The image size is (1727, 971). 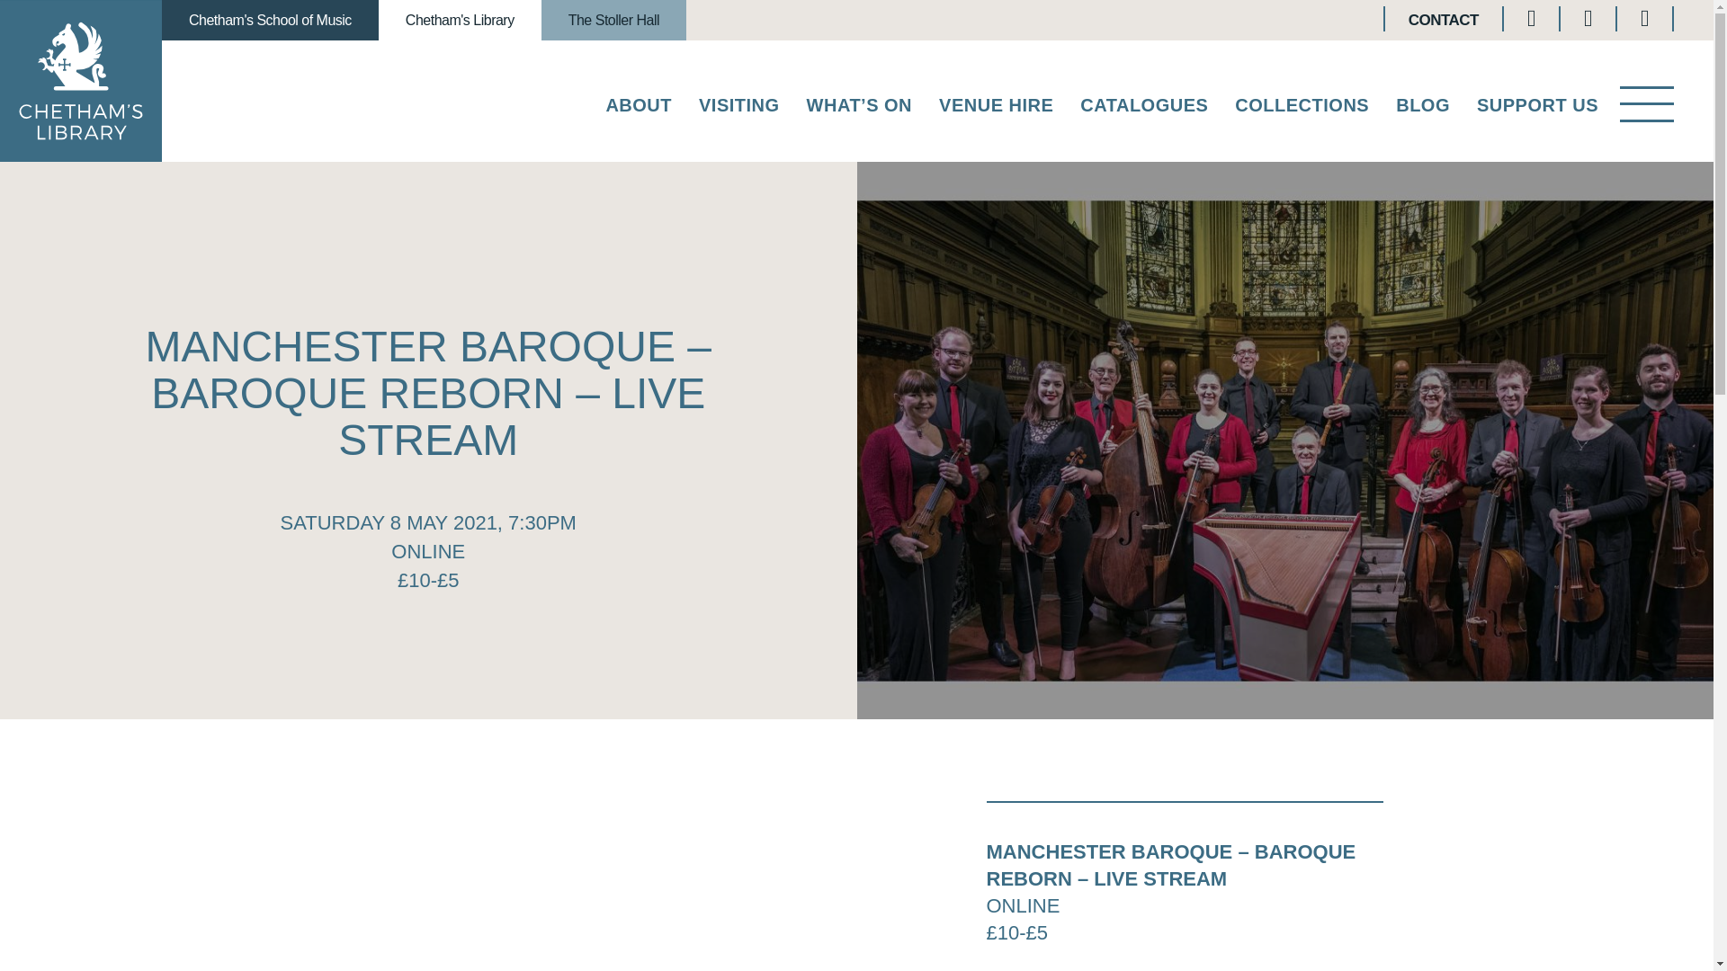 What do you see at coordinates (639, 109) in the screenshot?
I see `ABOUT` at bounding box center [639, 109].